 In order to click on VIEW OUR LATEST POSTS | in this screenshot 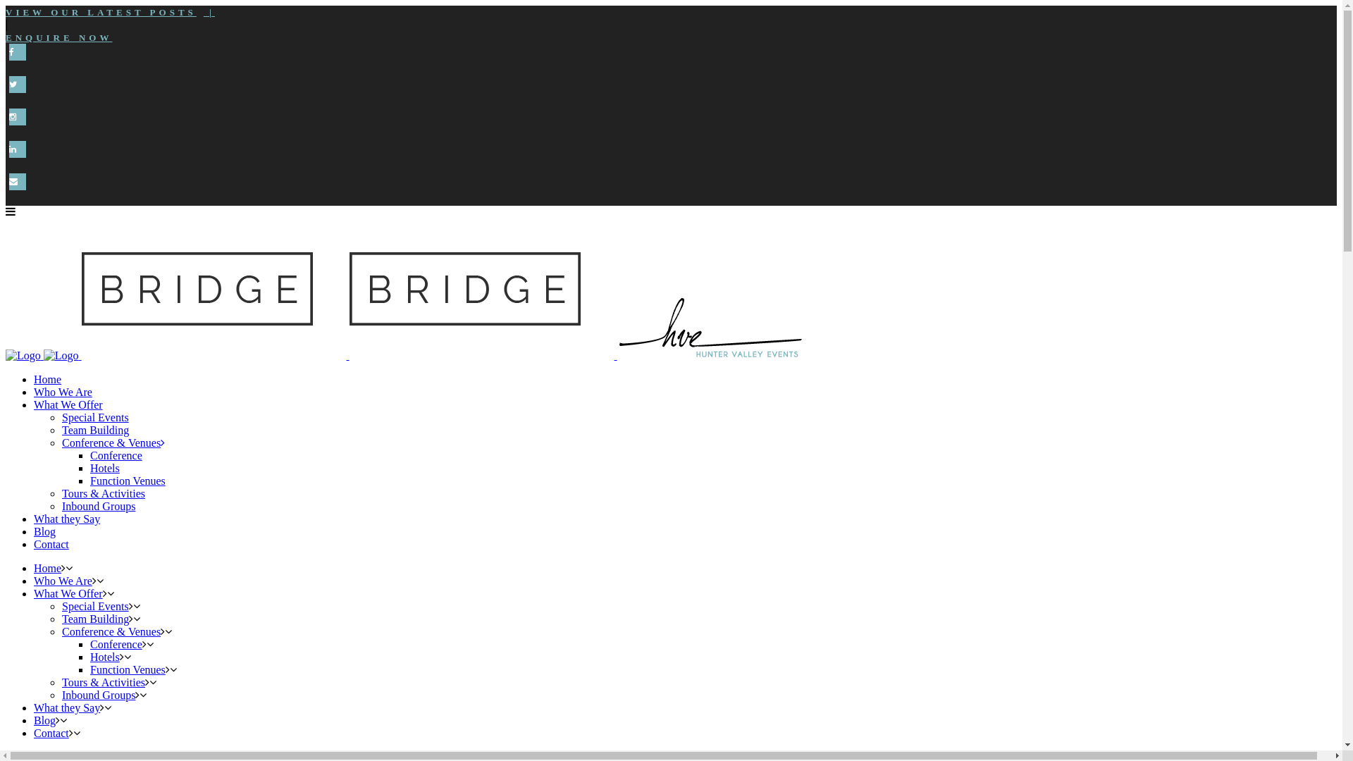, I will do `click(110, 13)`.